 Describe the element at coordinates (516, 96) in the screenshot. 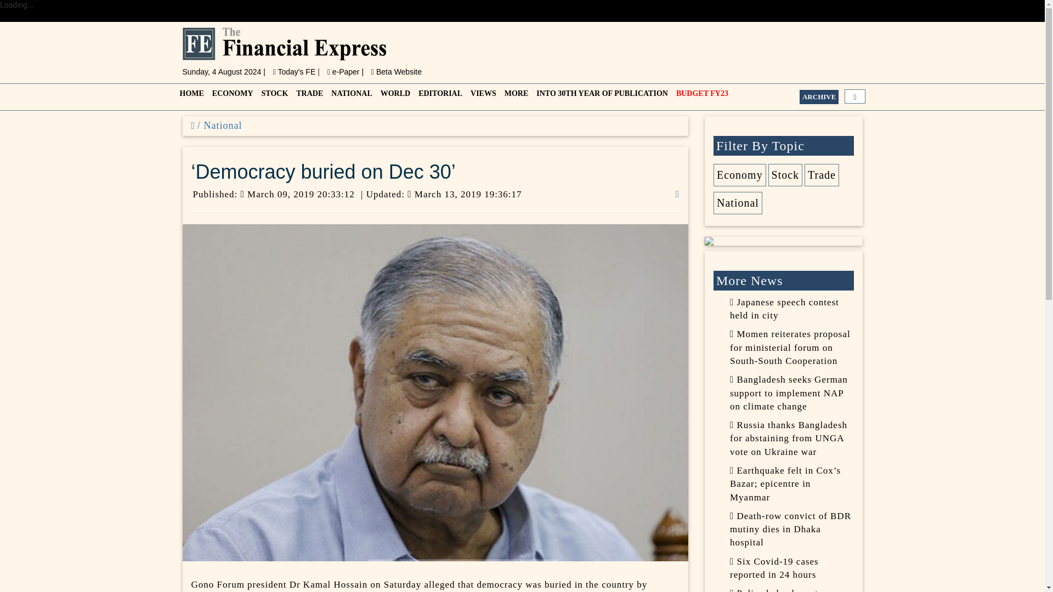

I see `MORE` at that location.